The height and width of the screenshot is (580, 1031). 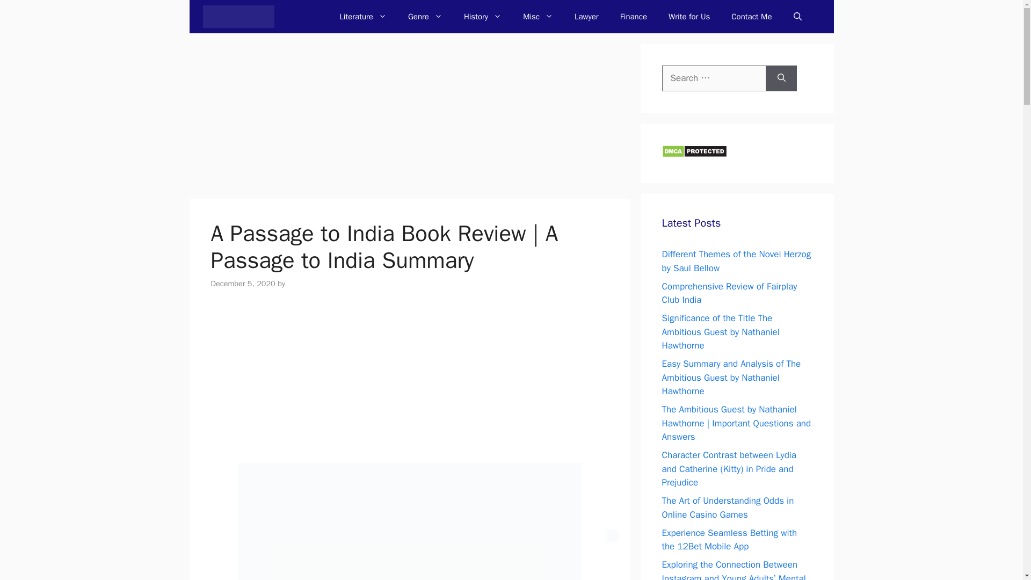 What do you see at coordinates (752, 16) in the screenshot?
I see `Contact Me` at bounding box center [752, 16].